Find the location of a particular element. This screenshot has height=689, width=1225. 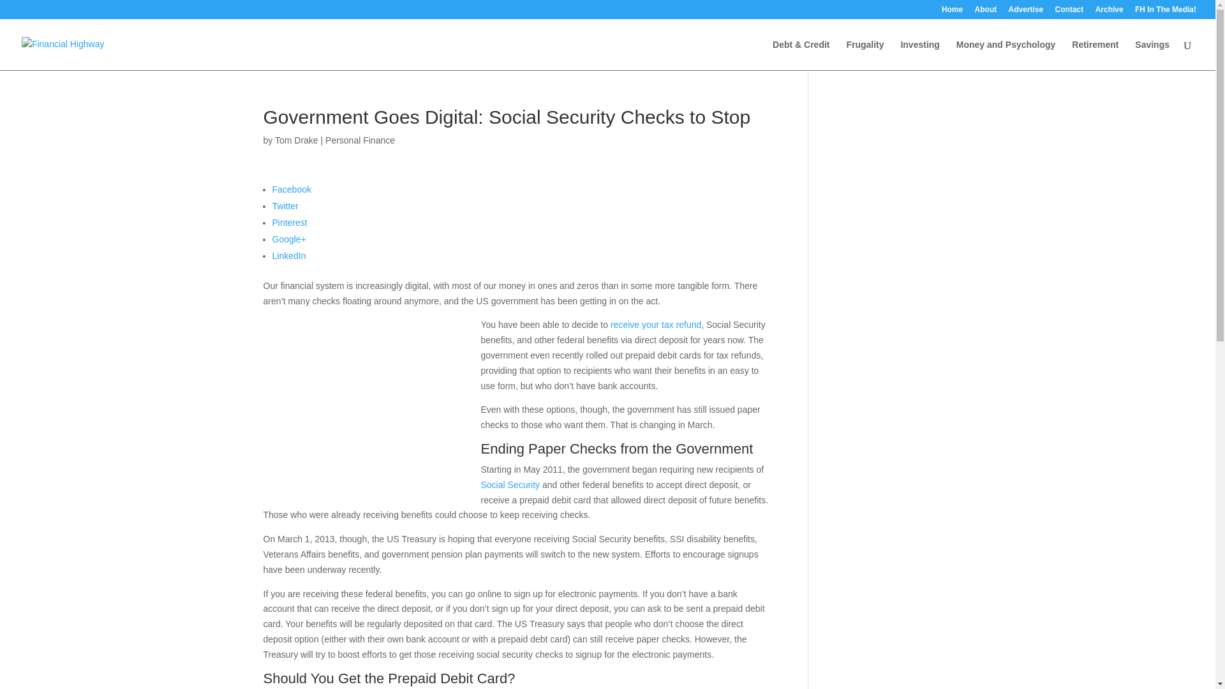

FH In The Media! is located at coordinates (1166, 12).